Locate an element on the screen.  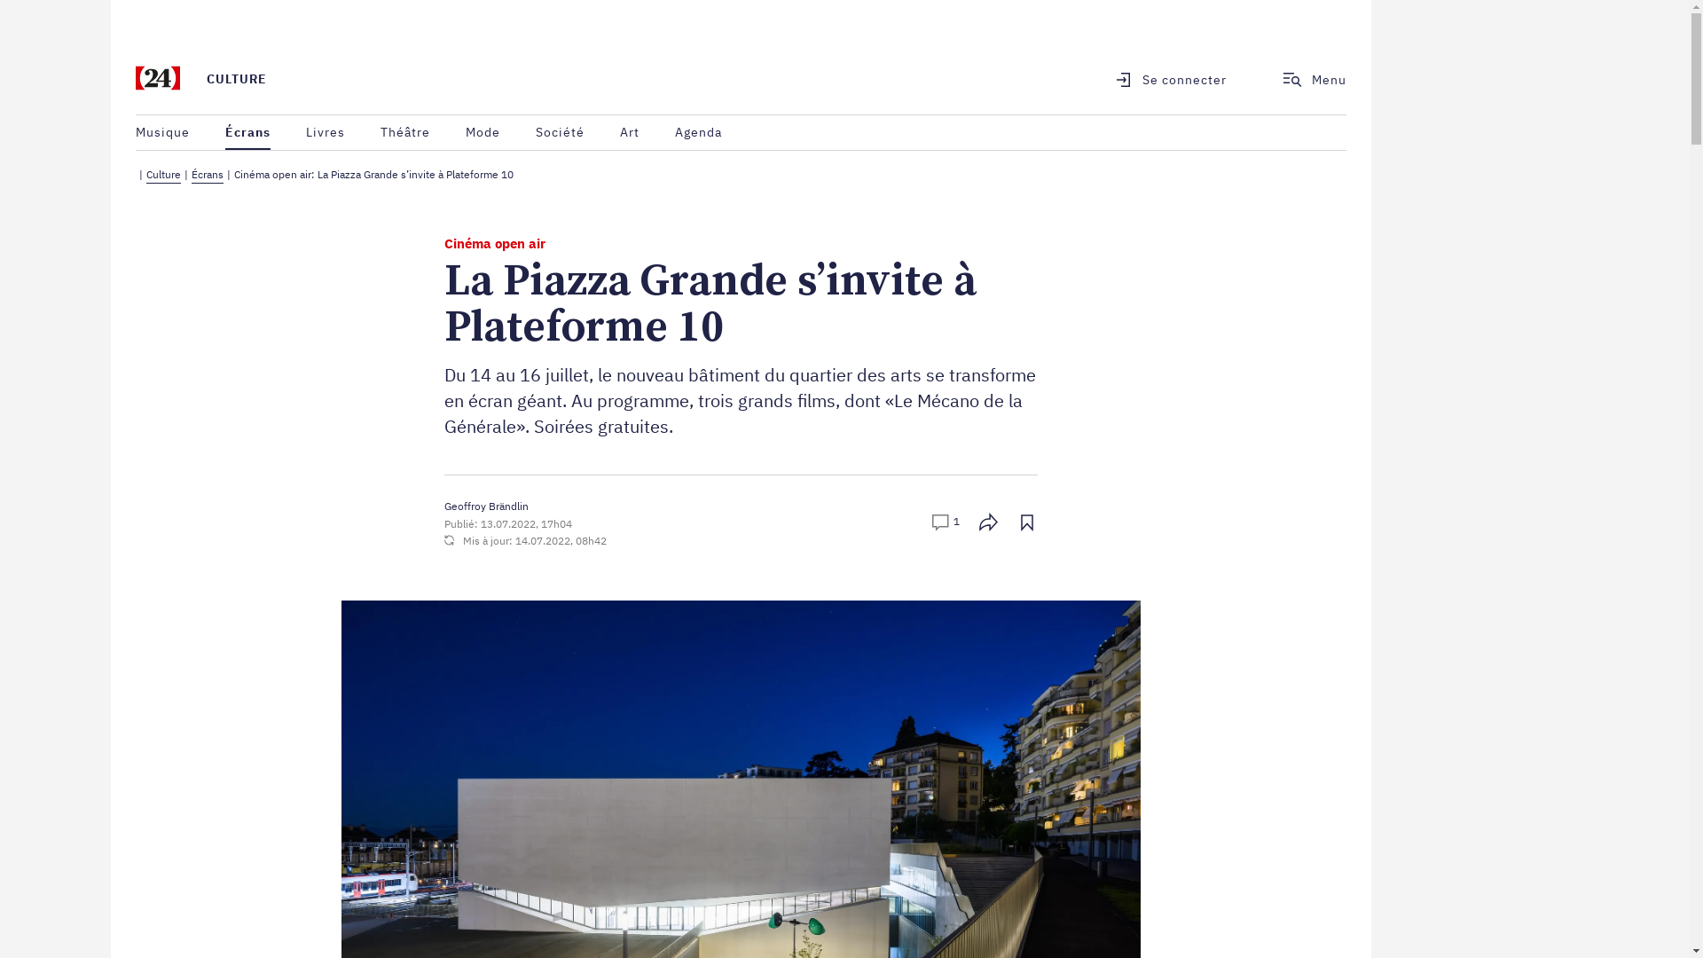
Musique is located at coordinates (163, 133).